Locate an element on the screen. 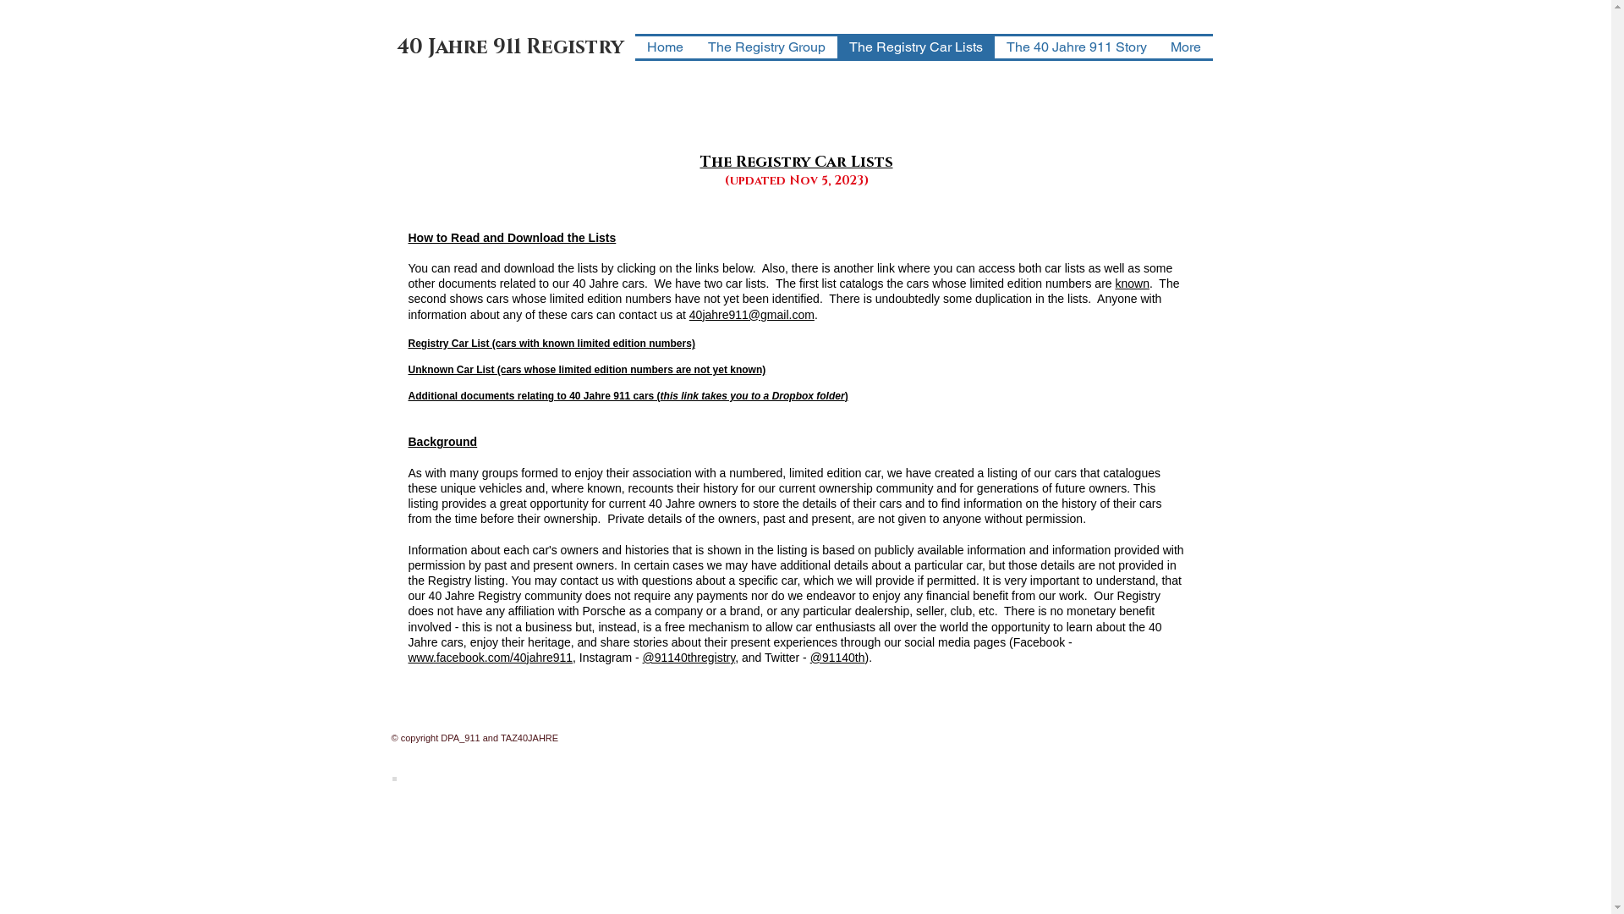 The height and width of the screenshot is (914, 1624). 40 Jahre 911 is located at coordinates (458, 47).